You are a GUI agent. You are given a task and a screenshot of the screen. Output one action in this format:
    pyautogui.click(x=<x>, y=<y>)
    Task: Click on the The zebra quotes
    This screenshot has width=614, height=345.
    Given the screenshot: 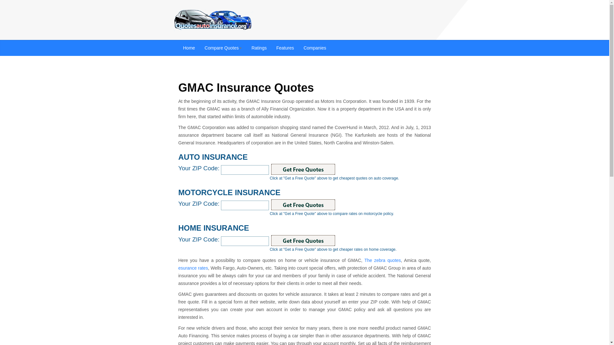 What is the action you would take?
    pyautogui.click(x=382, y=260)
    